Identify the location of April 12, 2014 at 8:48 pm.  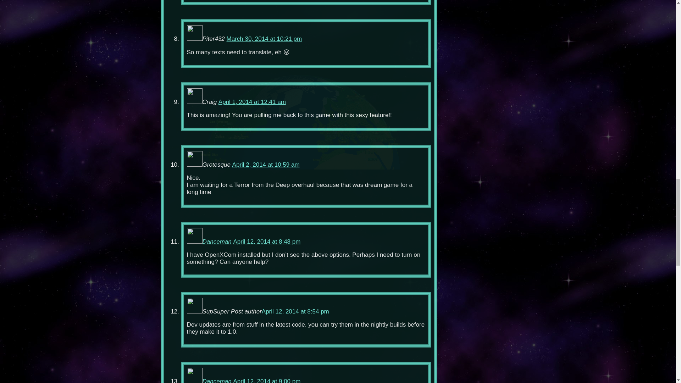
(266, 242).